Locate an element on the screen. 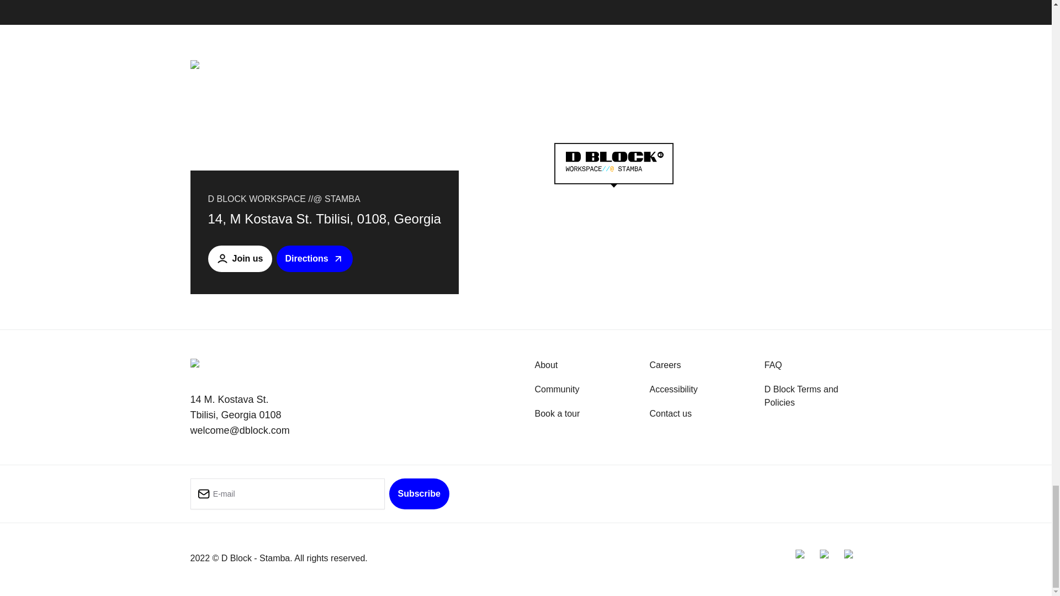  About is located at coordinates (545, 365).